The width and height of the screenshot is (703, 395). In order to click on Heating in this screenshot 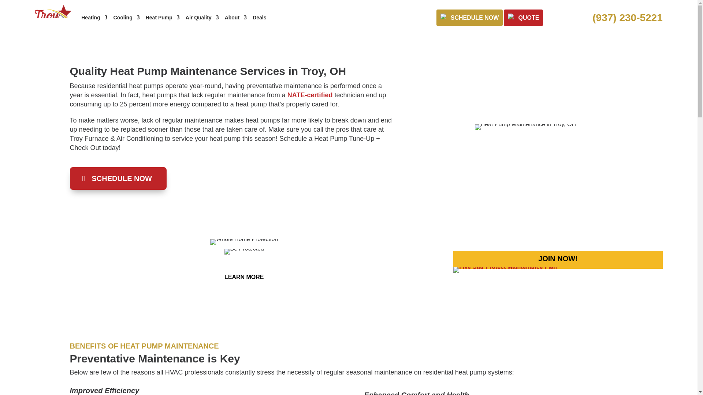, I will do `click(94, 18)`.